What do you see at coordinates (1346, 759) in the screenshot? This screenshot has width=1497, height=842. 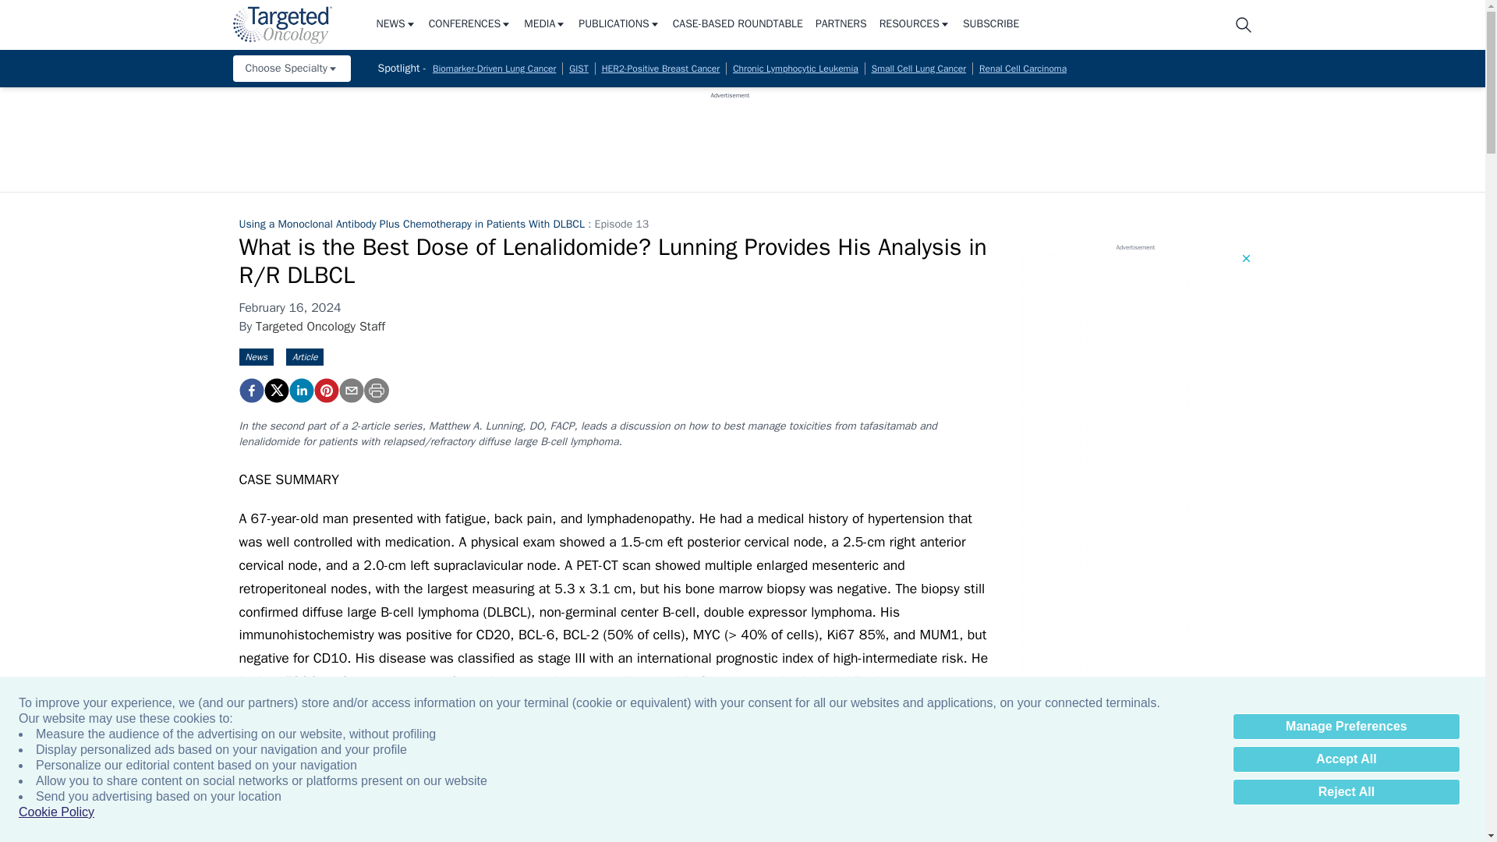 I see `Accept All` at bounding box center [1346, 759].